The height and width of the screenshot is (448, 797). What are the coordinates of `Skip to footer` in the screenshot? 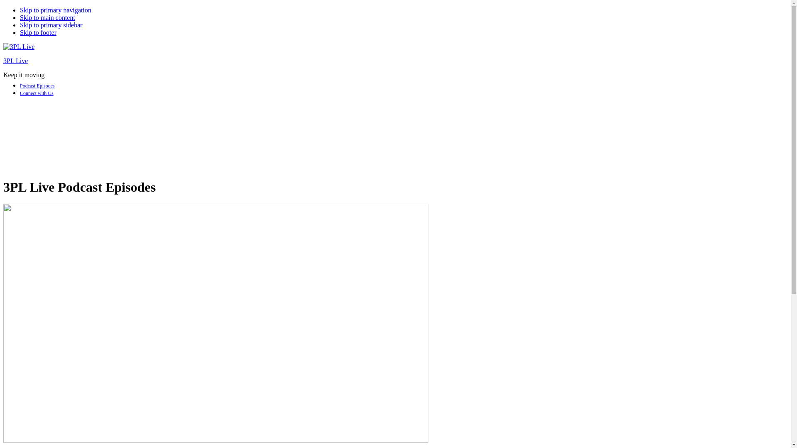 It's located at (38, 32).